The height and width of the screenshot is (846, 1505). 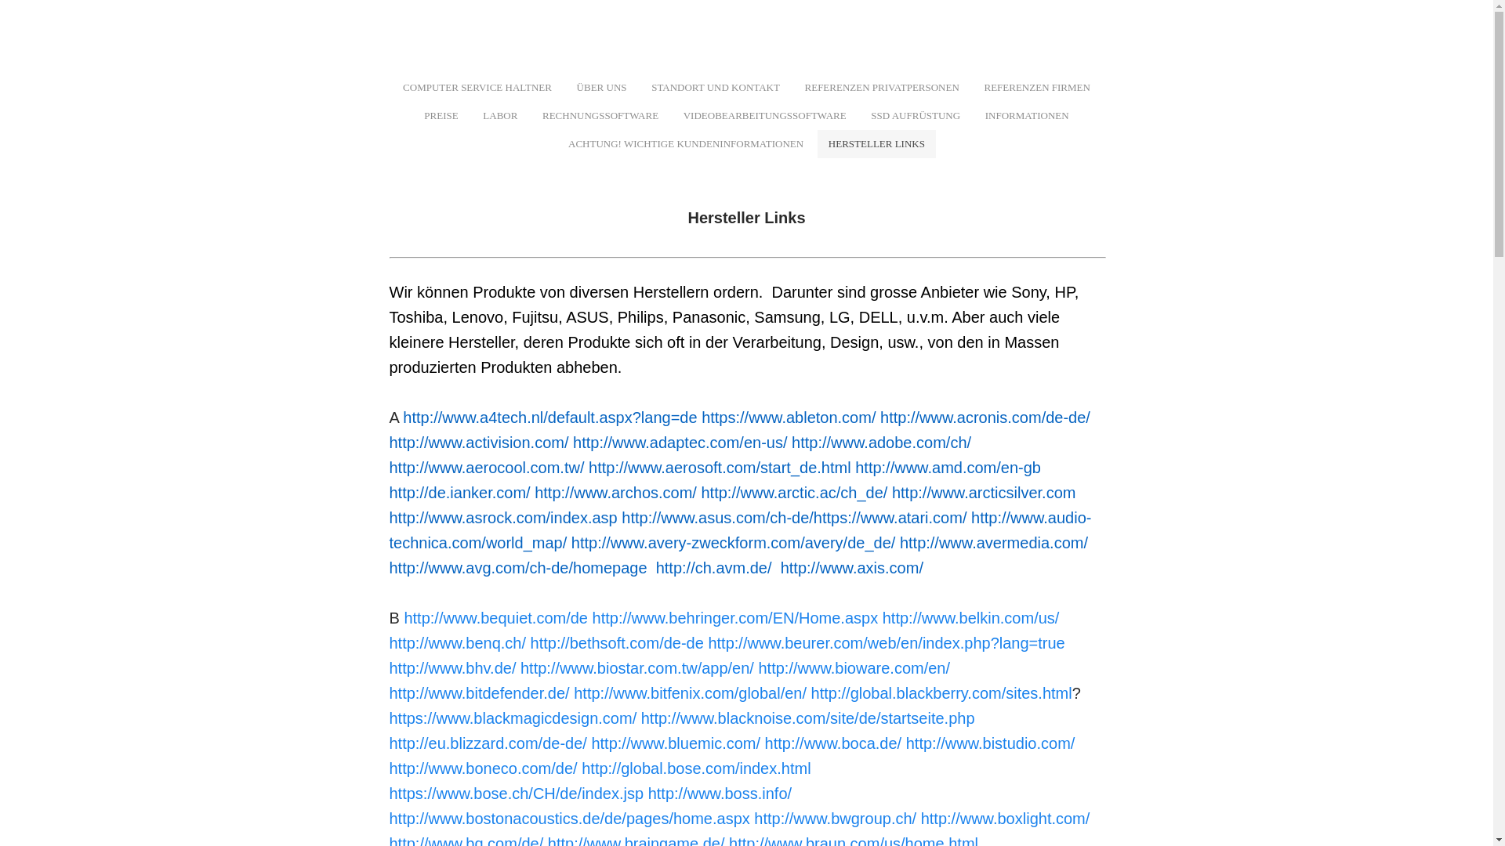 What do you see at coordinates (458, 643) in the screenshot?
I see `http://www.benq.ch/` at bounding box center [458, 643].